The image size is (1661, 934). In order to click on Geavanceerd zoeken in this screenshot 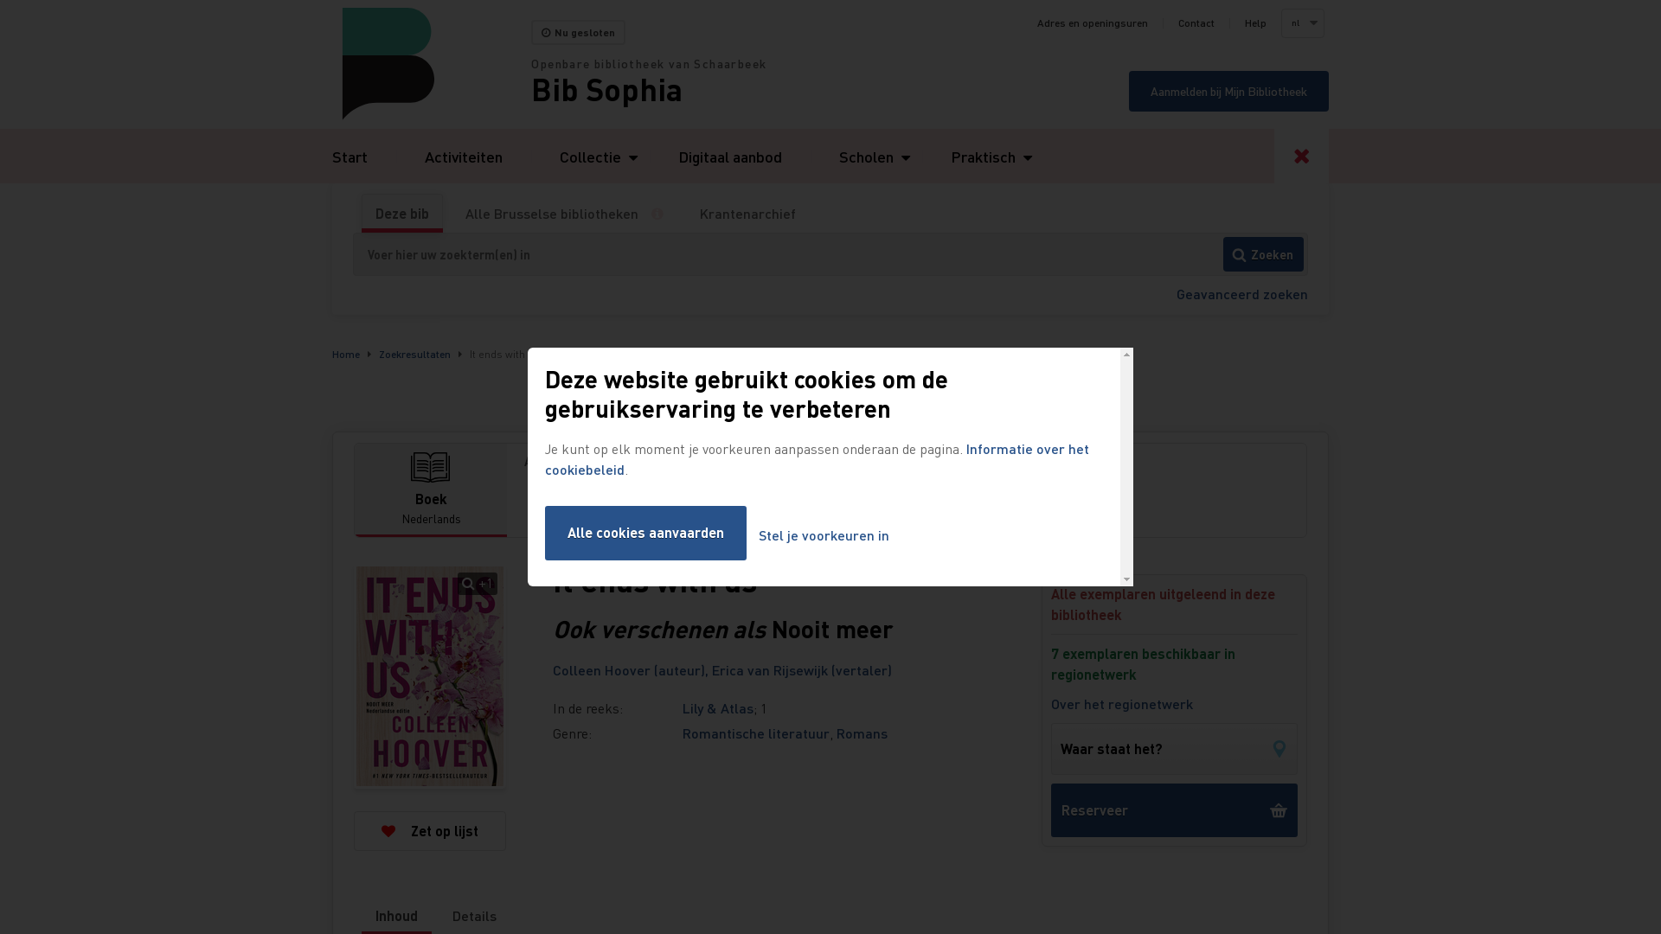, I will do `click(1242, 294)`.